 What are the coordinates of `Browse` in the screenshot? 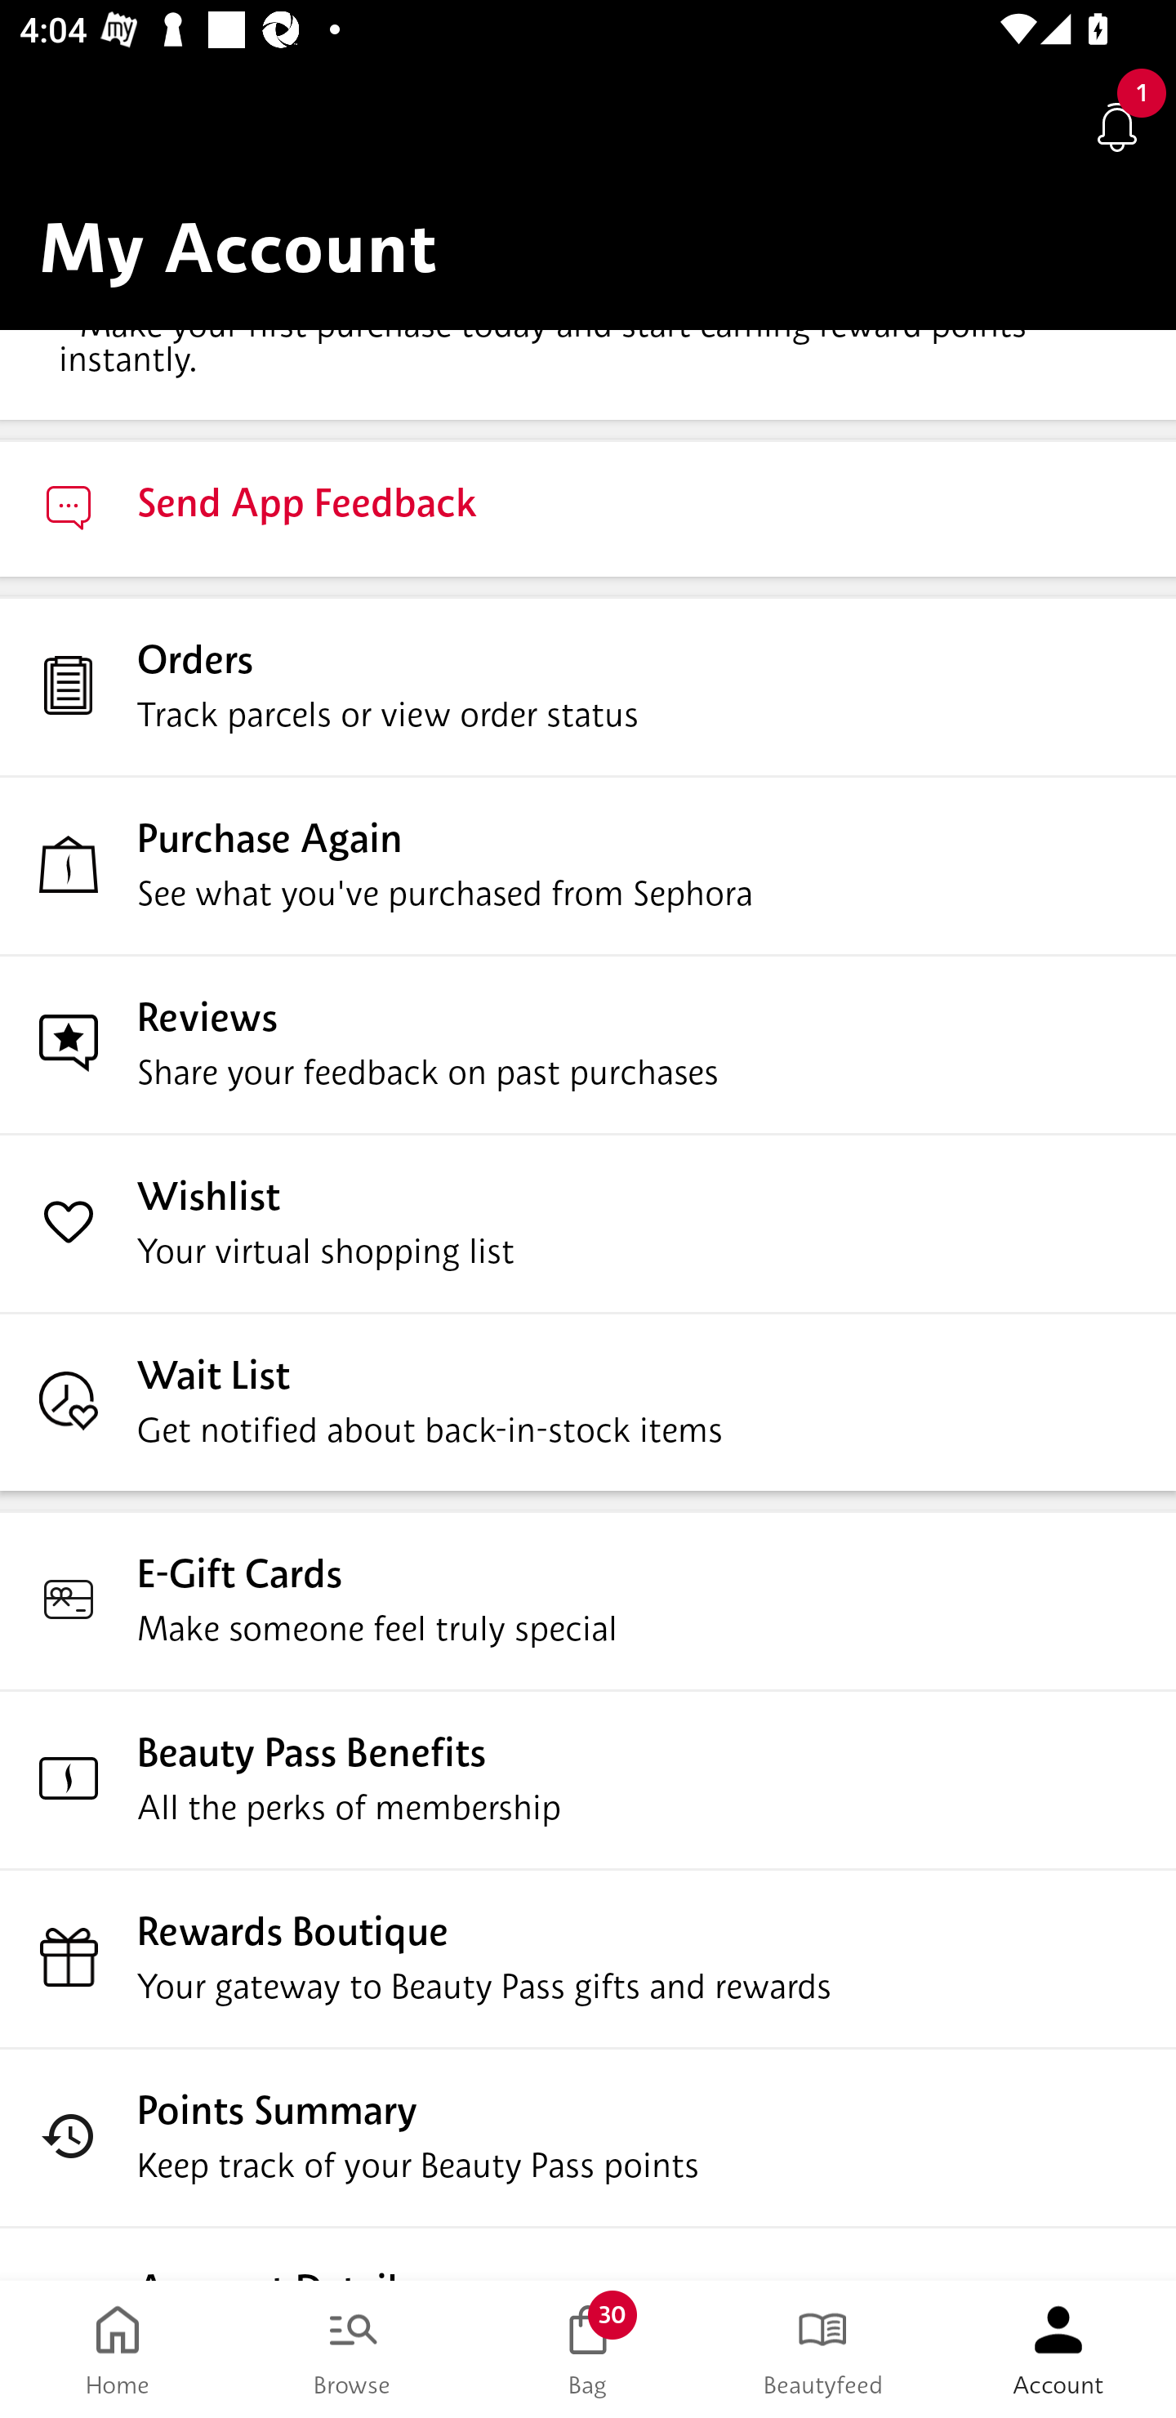 It's located at (353, 2349).